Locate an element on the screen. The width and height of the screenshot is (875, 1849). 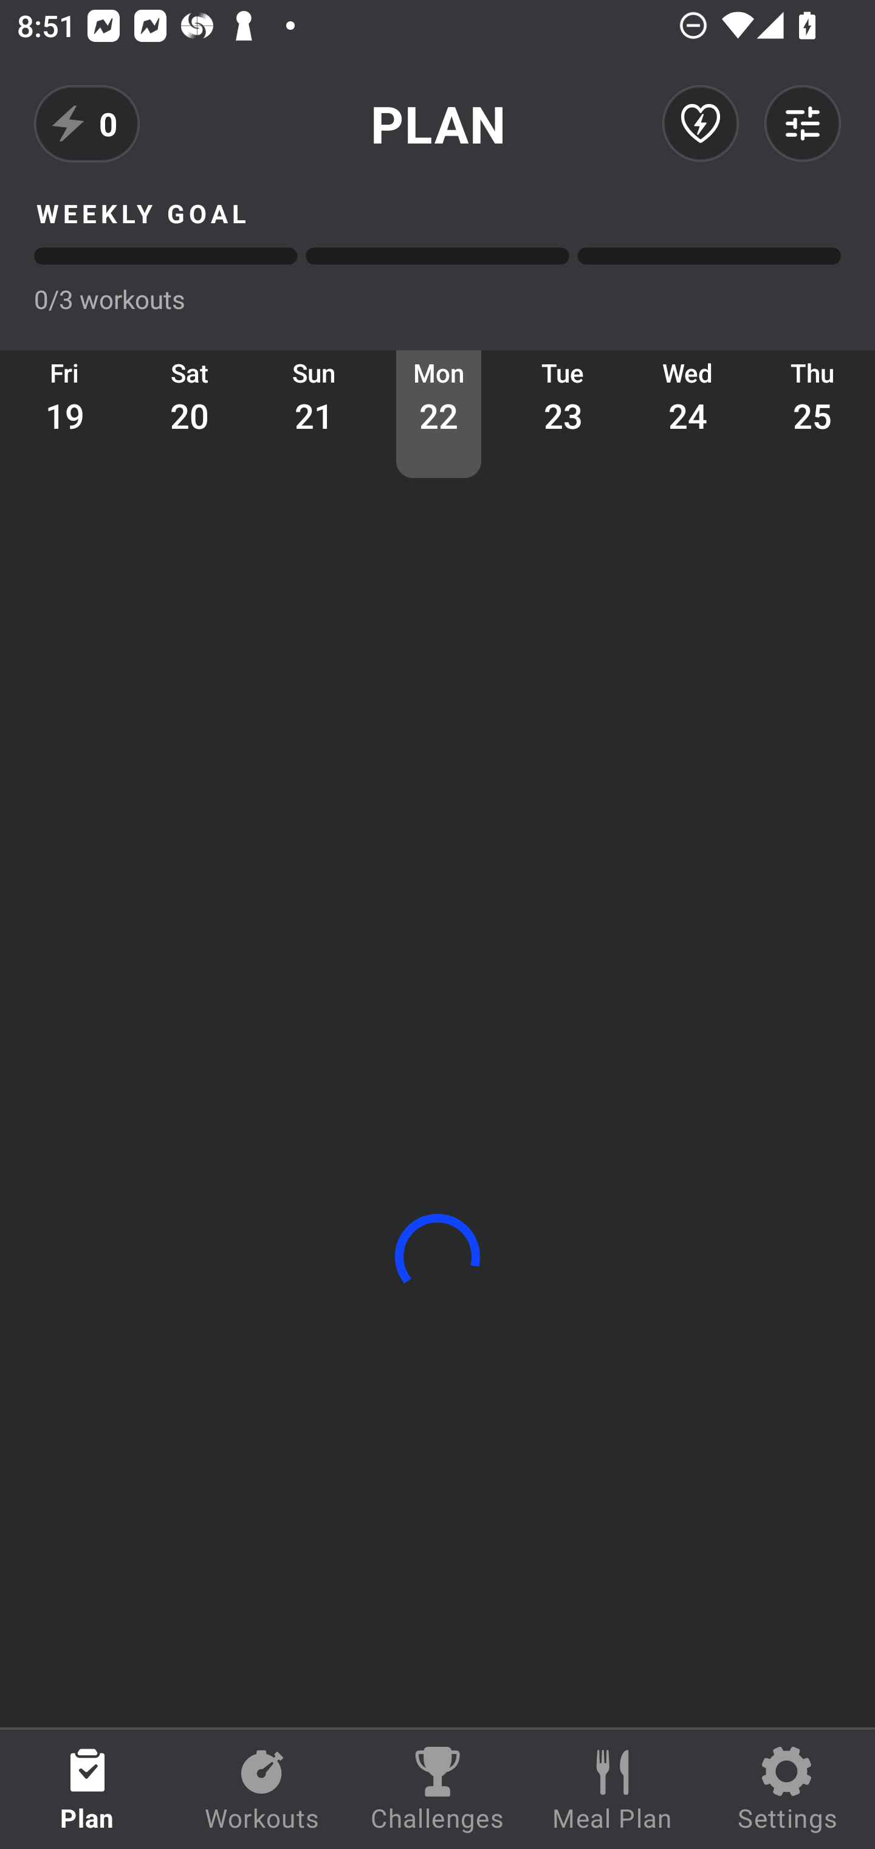
Mon 22 is located at coordinates (439, 414).